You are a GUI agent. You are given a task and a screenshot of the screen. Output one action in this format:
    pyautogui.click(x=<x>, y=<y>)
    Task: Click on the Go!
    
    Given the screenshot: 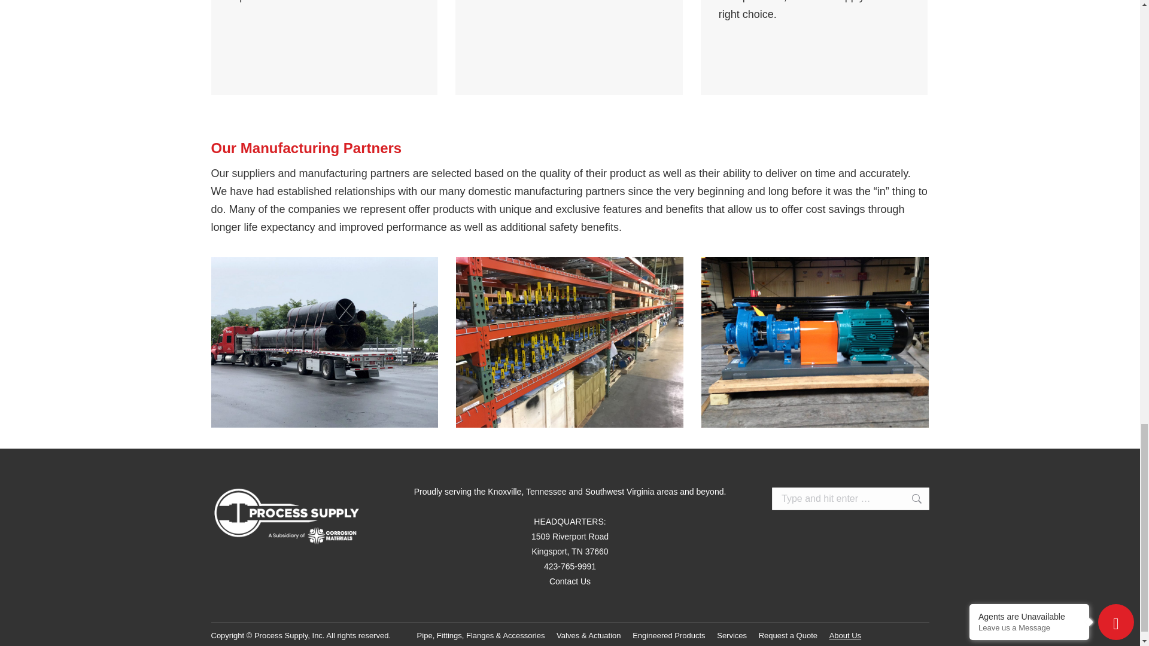 What is the action you would take?
    pyautogui.click(x=910, y=499)
    